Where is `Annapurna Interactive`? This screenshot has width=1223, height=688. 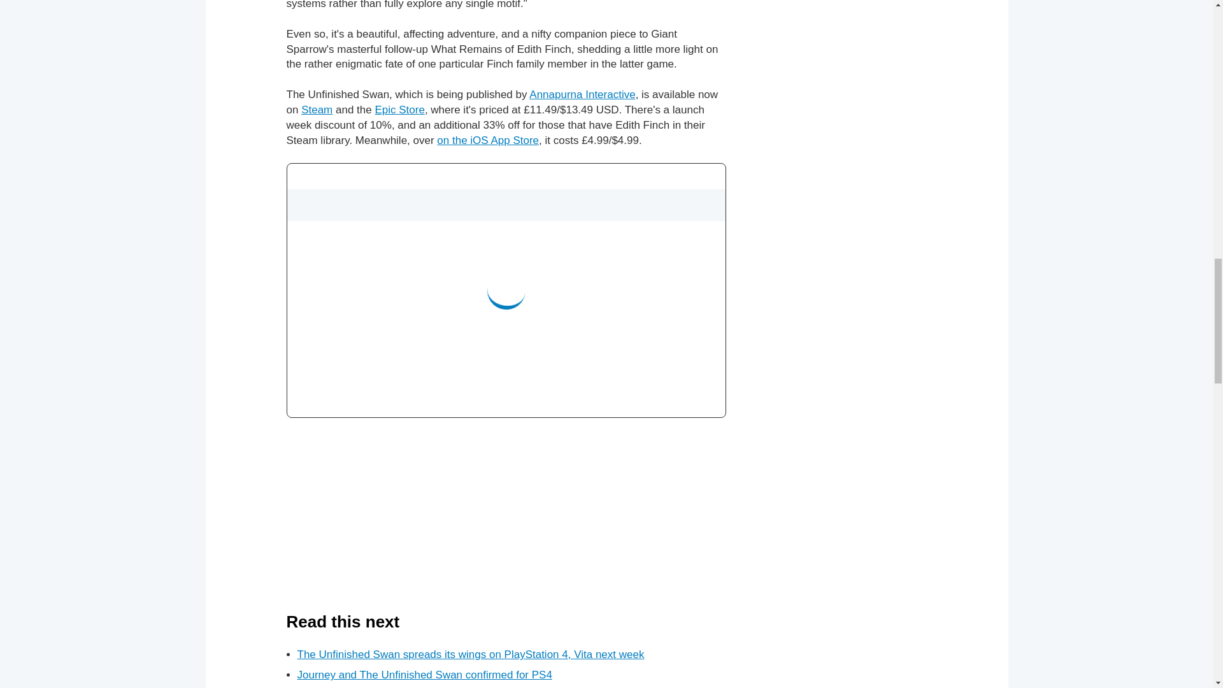 Annapurna Interactive is located at coordinates (582, 94).